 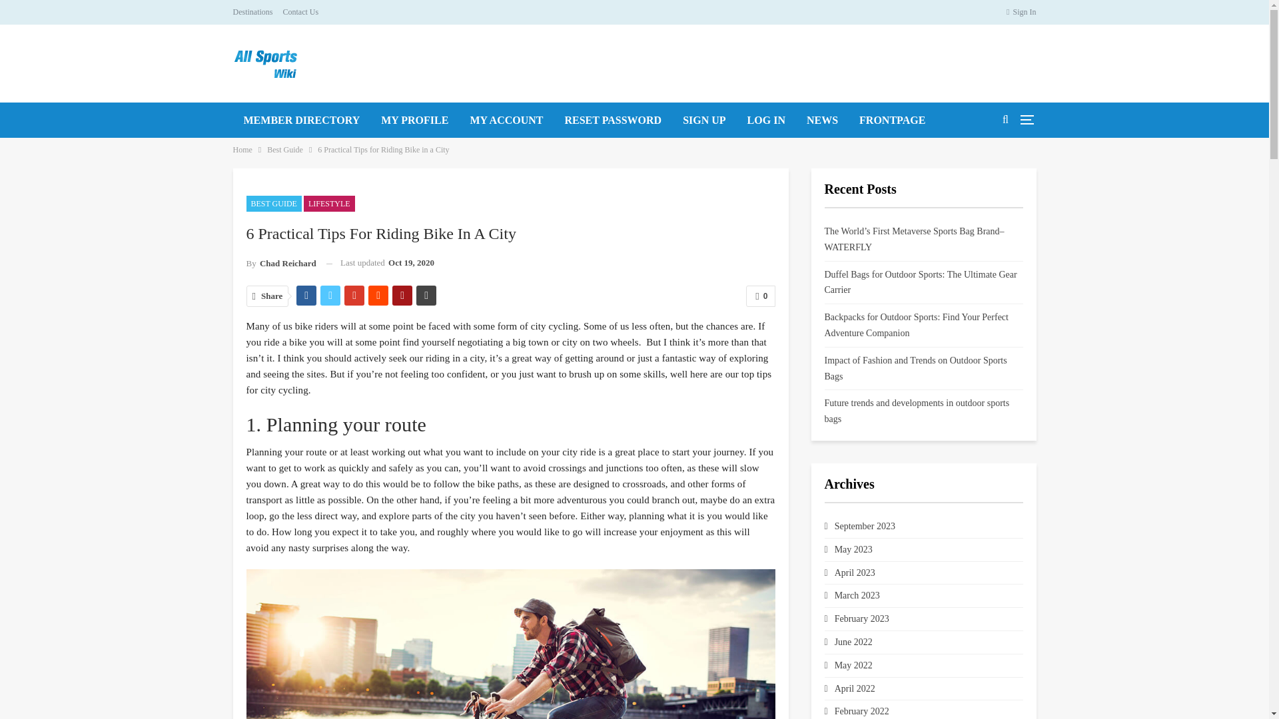 I want to click on FRONTPAGE, so click(x=893, y=120).